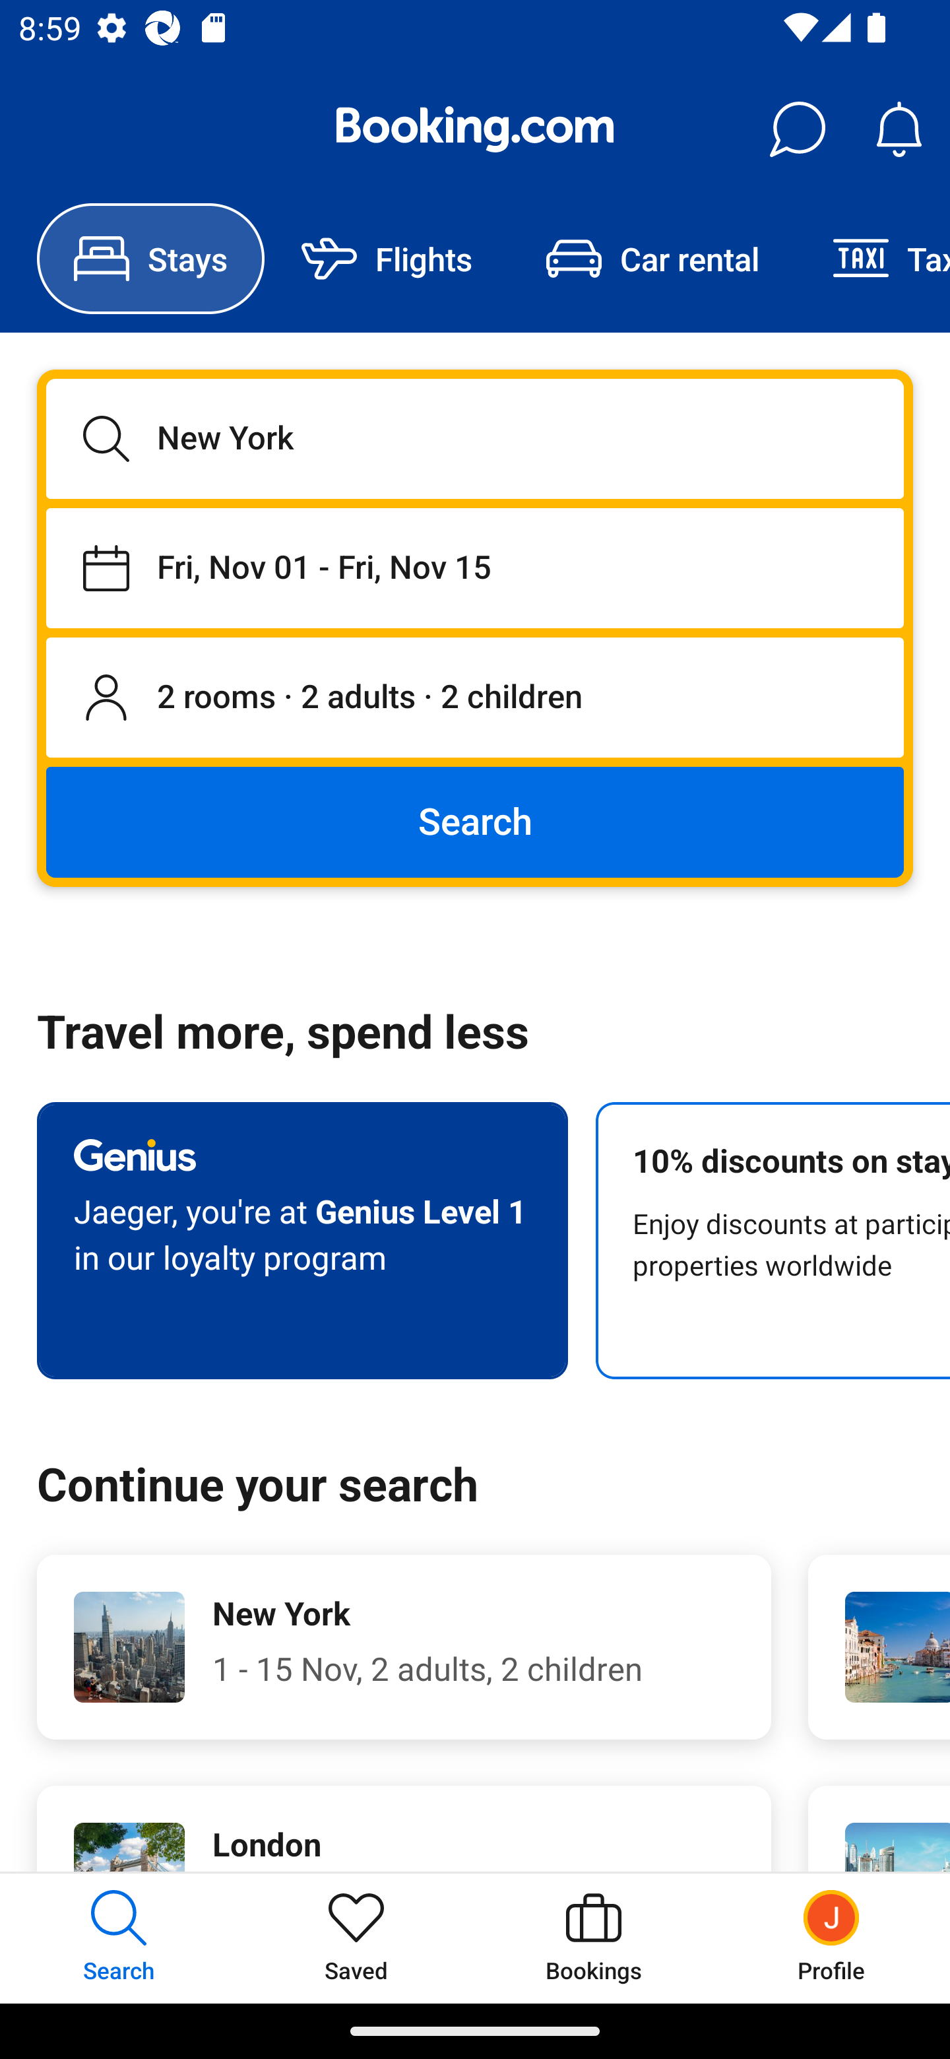 This screenshot has width=950, height=2059. What do you see at coordinates (797, 129) in the screenshot?
I see `Messages` at bounding box center [797, 129].